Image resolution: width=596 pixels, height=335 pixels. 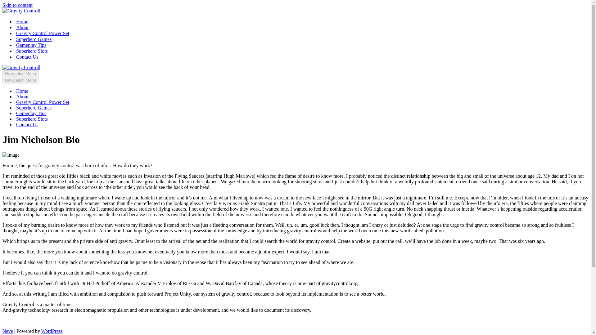 What do you see at coordinates (34, 108) in the screenshot?
I see `Superhero Games` at bounding box center [34, 108].